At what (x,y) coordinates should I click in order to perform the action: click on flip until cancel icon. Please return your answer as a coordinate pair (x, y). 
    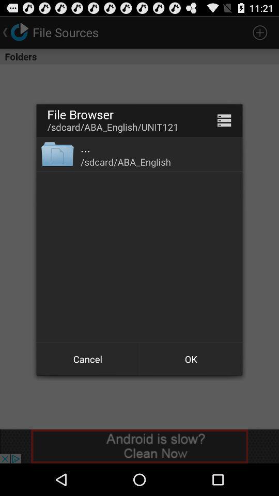
    Looking at the image, I should click on (88, 359).